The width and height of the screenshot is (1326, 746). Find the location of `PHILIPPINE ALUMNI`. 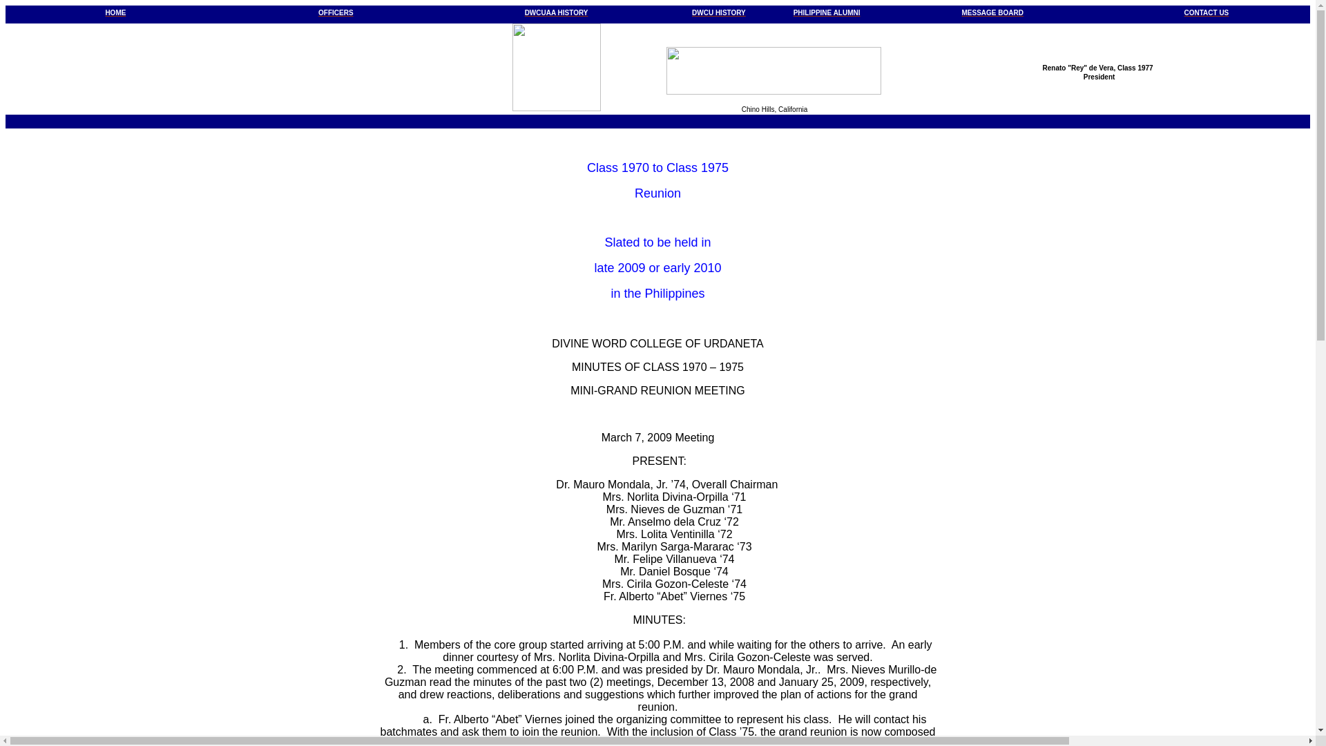

PHILIPPINE ALUMNI is located at coordinates (827, 11).